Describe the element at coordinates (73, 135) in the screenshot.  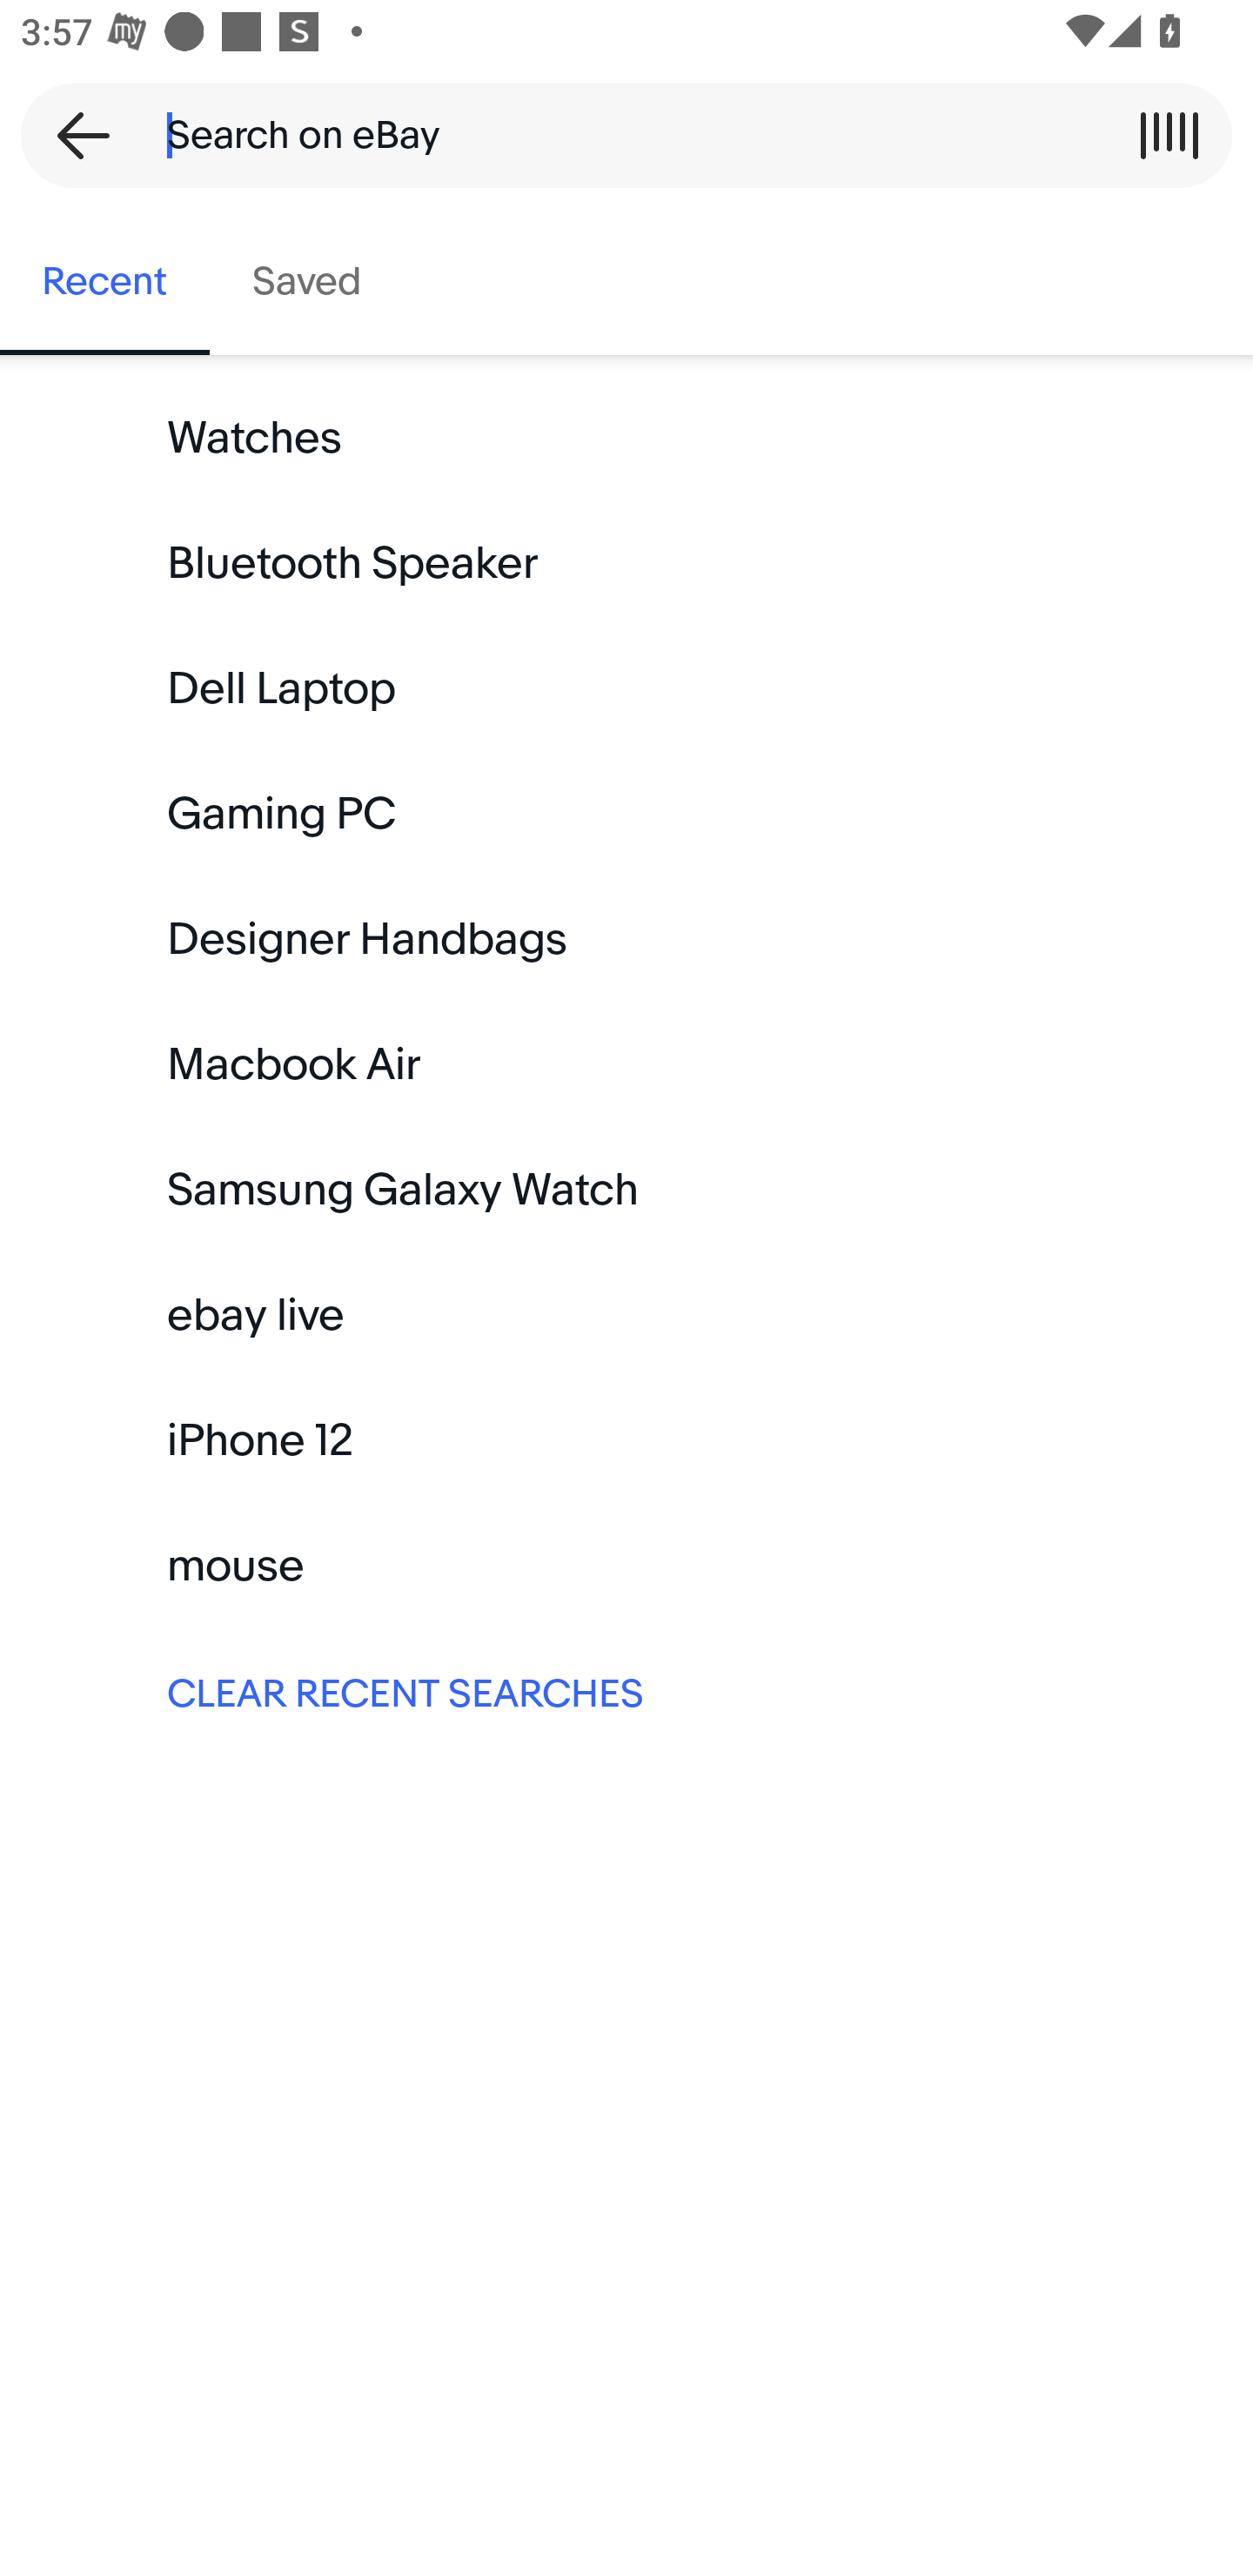
I see `Back` at that location.